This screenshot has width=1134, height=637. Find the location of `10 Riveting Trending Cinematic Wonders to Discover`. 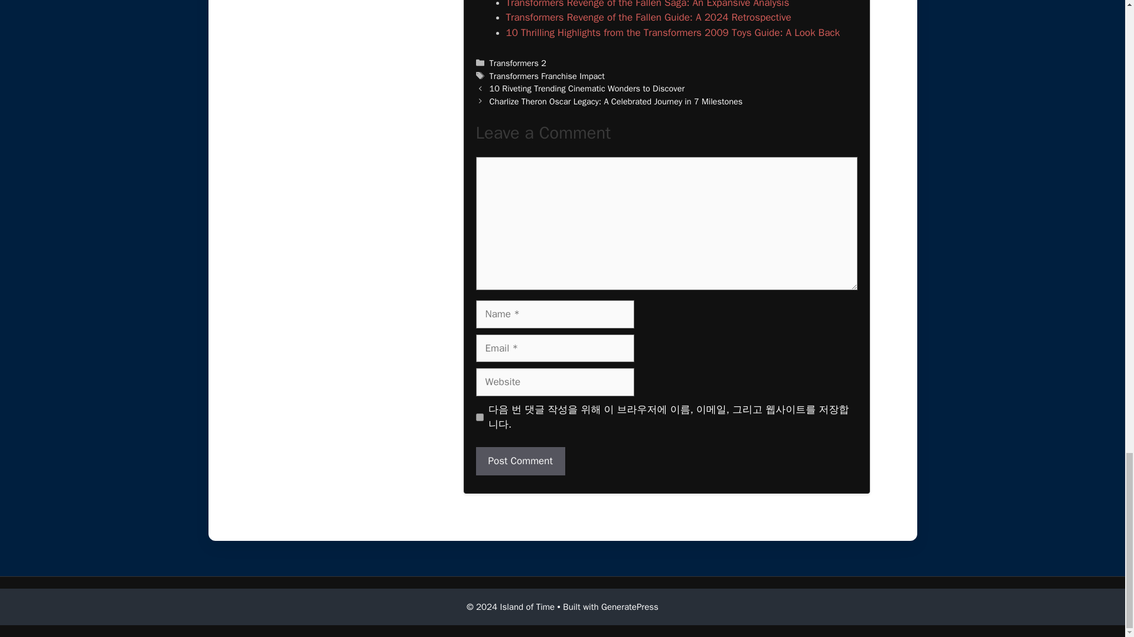

10 Riveting Trending Cinematic Wonders to Discover is located at coordinates (587, 88).